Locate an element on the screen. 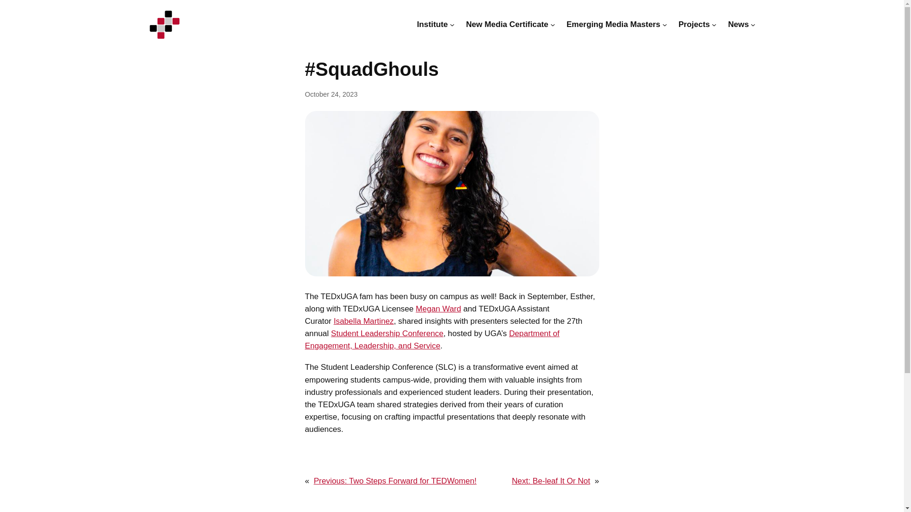 The width and height of the screenshot is (911, 512). Emerging Media Masters is located at coordinates (614, 24).